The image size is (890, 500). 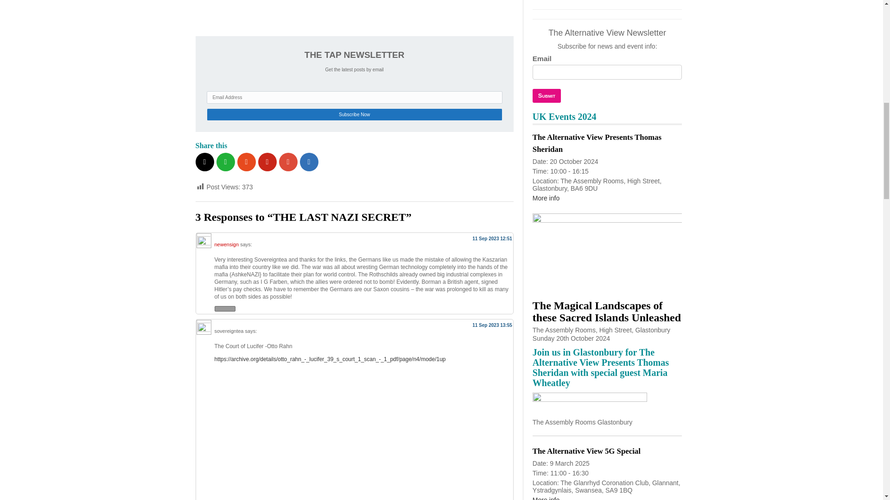 What do you see at coordinates (492, 238) in the screenshot?
I see `11 Sep 2023 12:51` at bounding box center [492, 238].